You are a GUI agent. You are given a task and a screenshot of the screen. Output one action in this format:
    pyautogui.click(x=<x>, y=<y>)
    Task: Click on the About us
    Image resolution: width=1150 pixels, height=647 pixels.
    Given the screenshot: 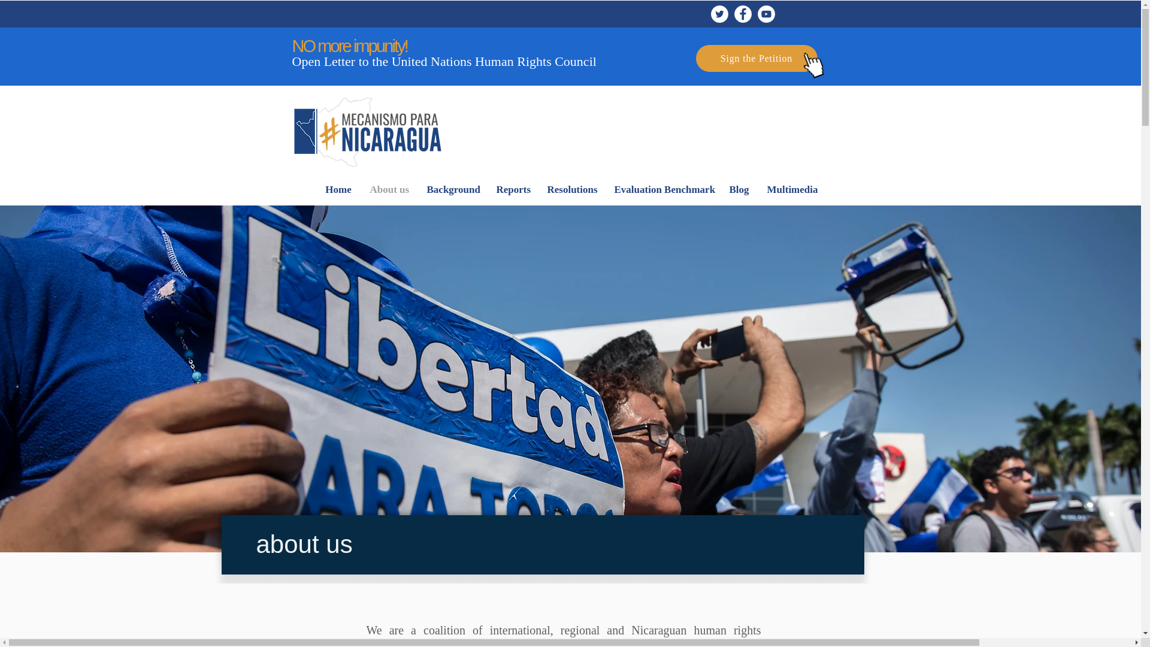 What is the action you would take?
    pyautogui.click(x=389, y=189)
    